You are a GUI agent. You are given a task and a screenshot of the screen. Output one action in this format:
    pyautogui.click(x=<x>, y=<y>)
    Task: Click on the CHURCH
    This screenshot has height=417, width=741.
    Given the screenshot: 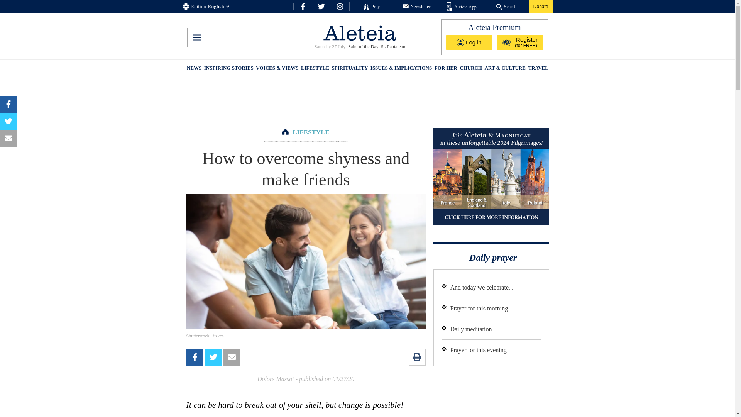 What is the action you would take?
    pyautogui.click(x=471, y=69)
    